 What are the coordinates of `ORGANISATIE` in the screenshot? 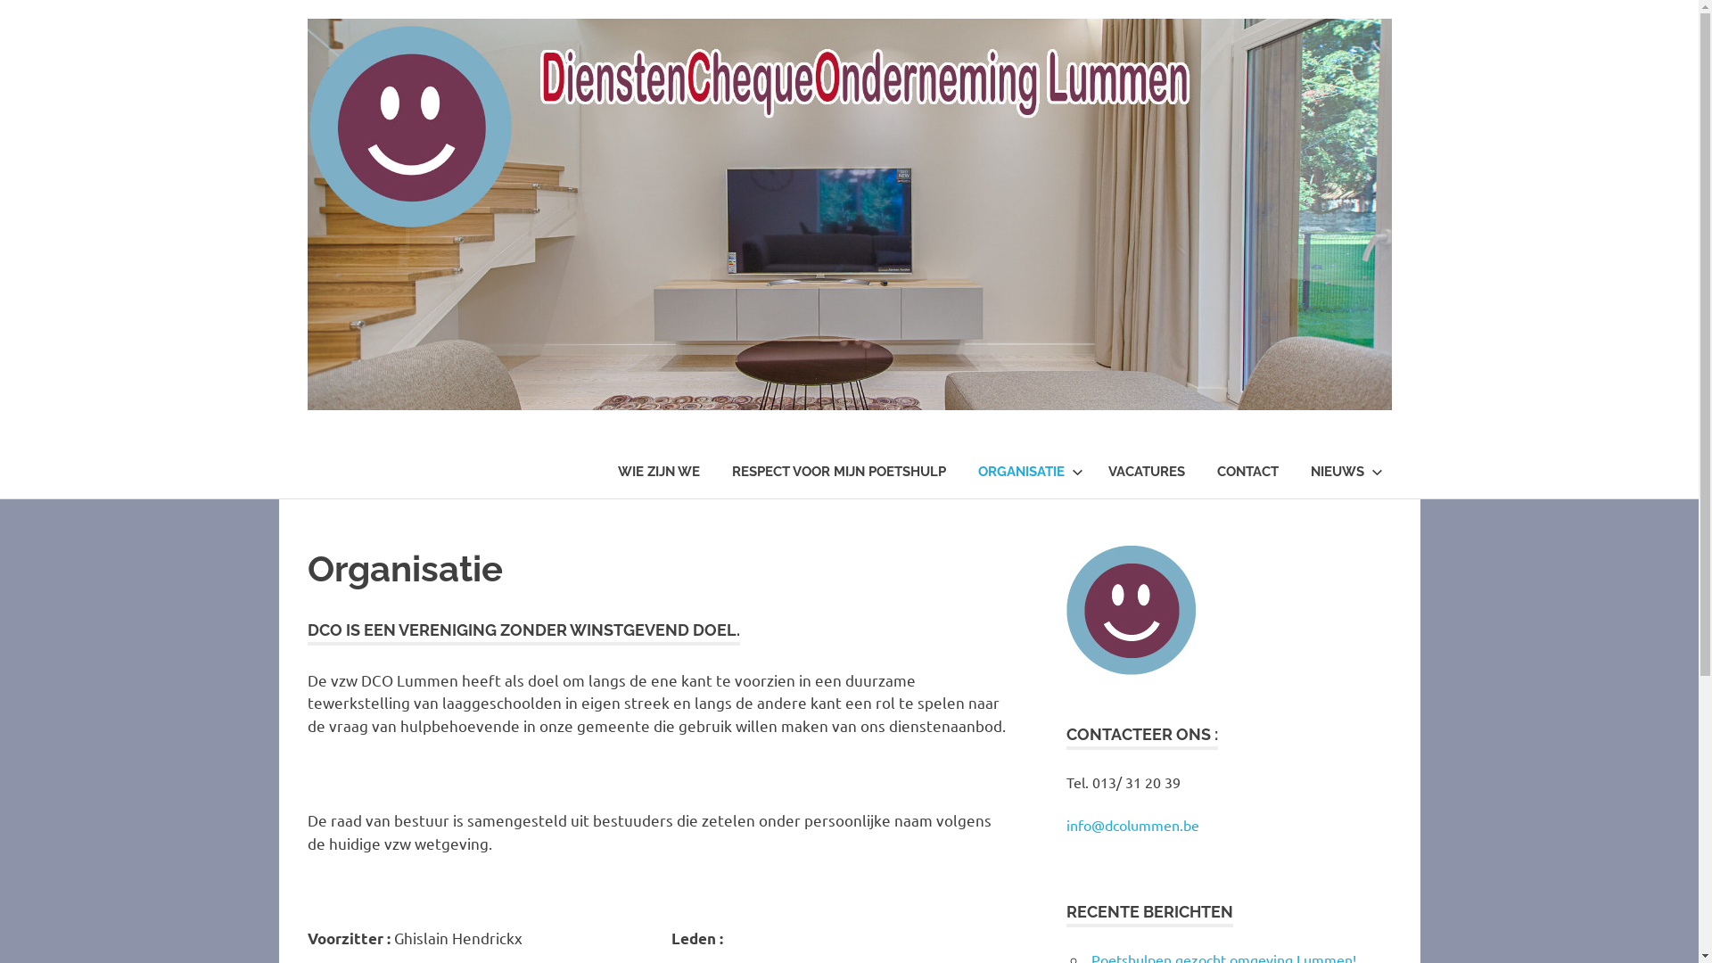 It's located at (1026, 473).